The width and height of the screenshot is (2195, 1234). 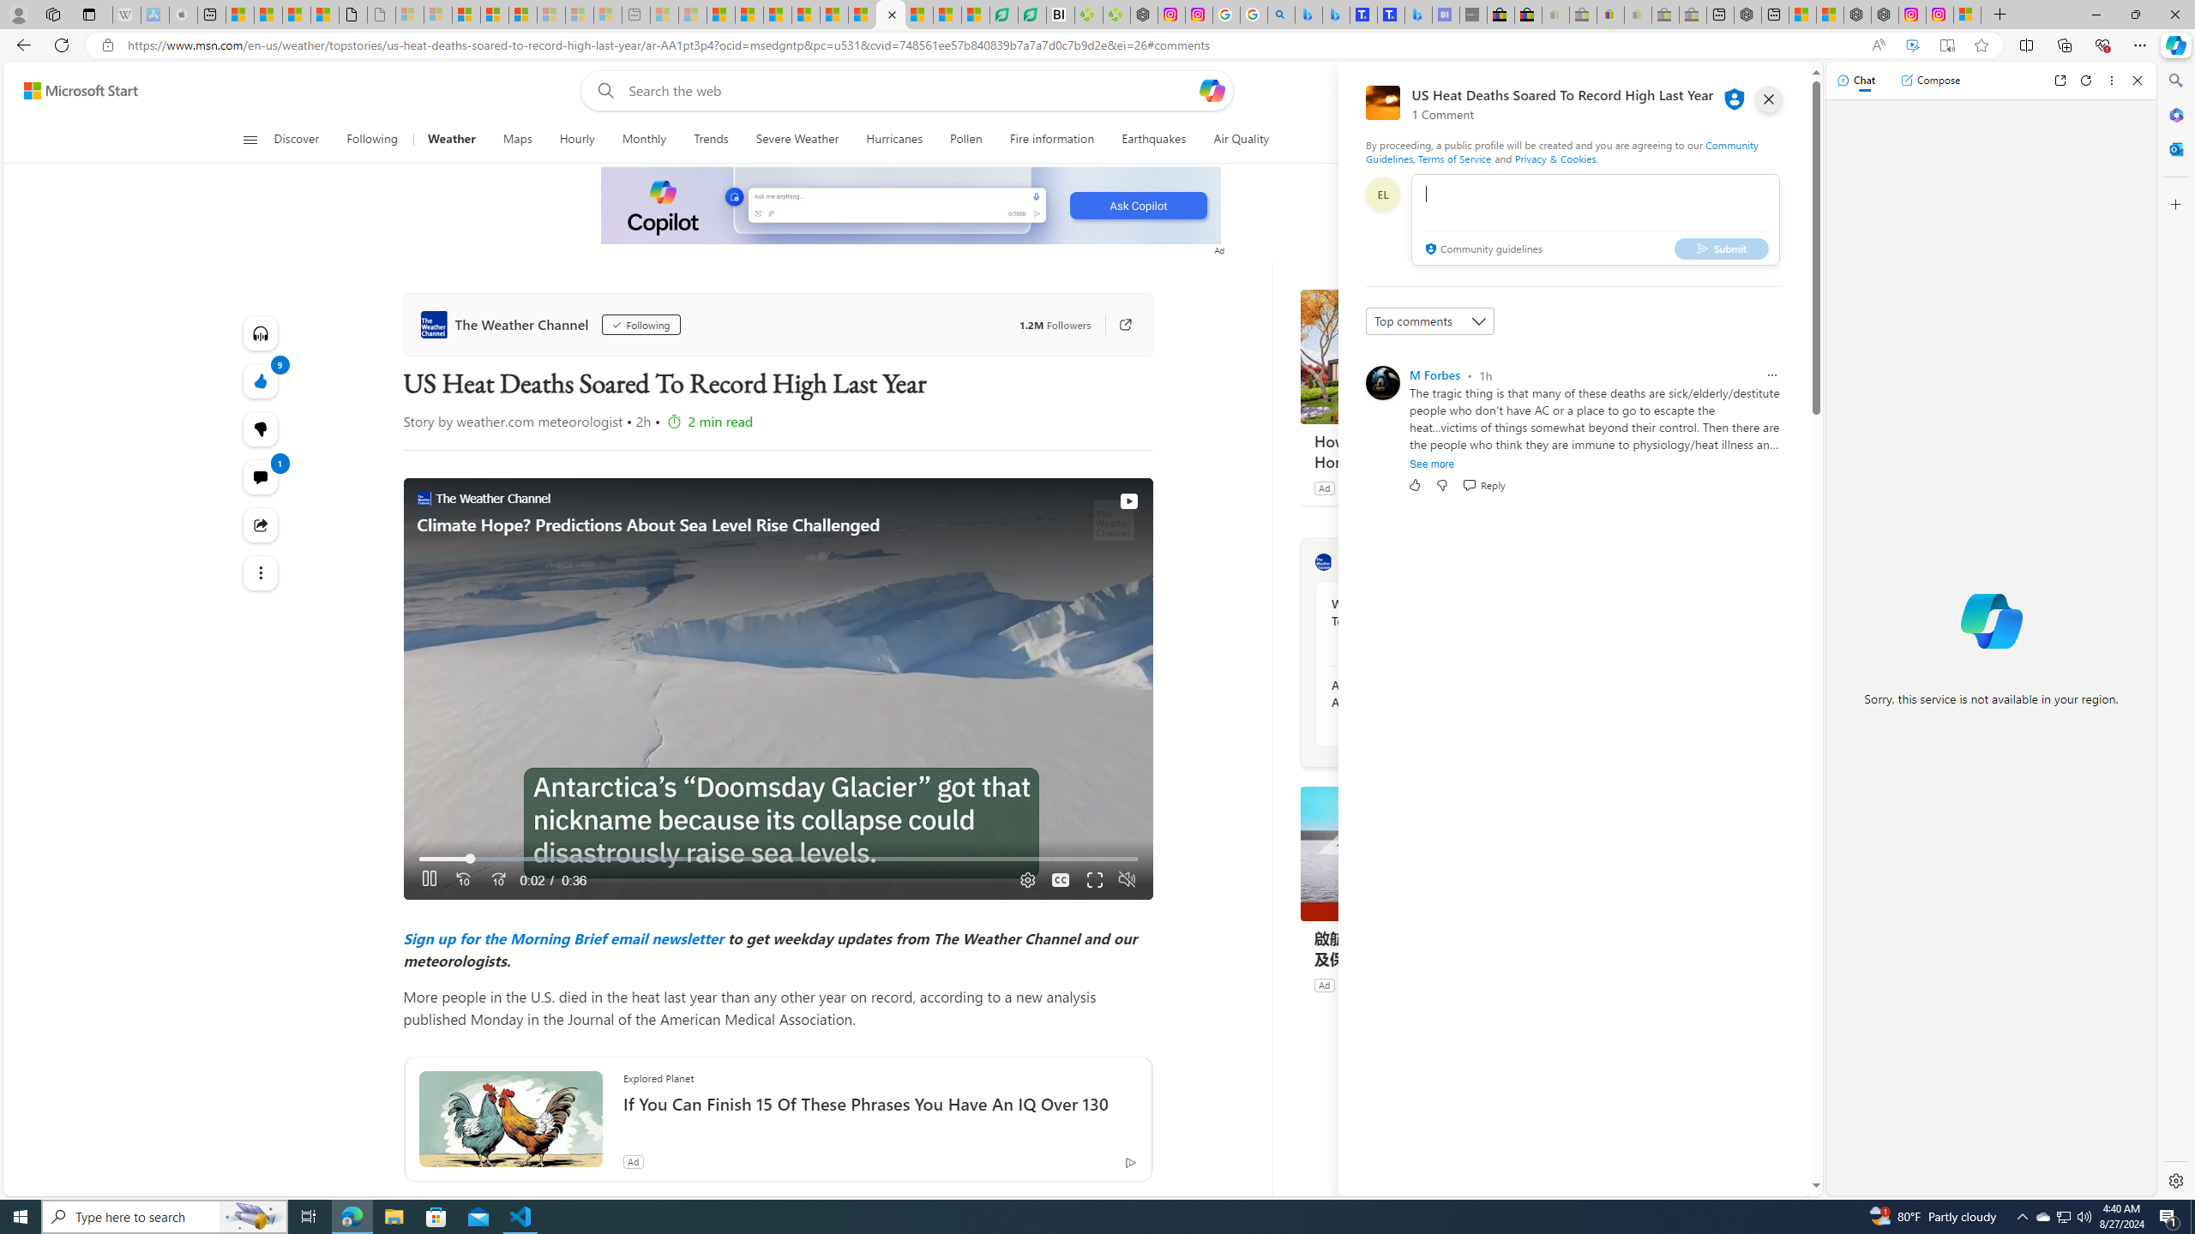 I want to click on Like, so click(x=1415, y=485).